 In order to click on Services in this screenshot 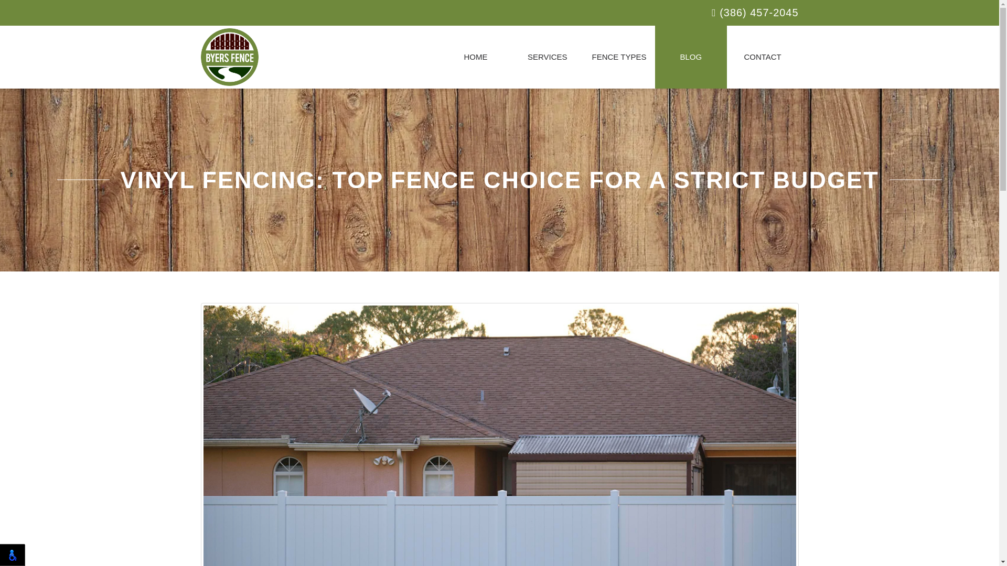, I will do `click(547, 57)`.